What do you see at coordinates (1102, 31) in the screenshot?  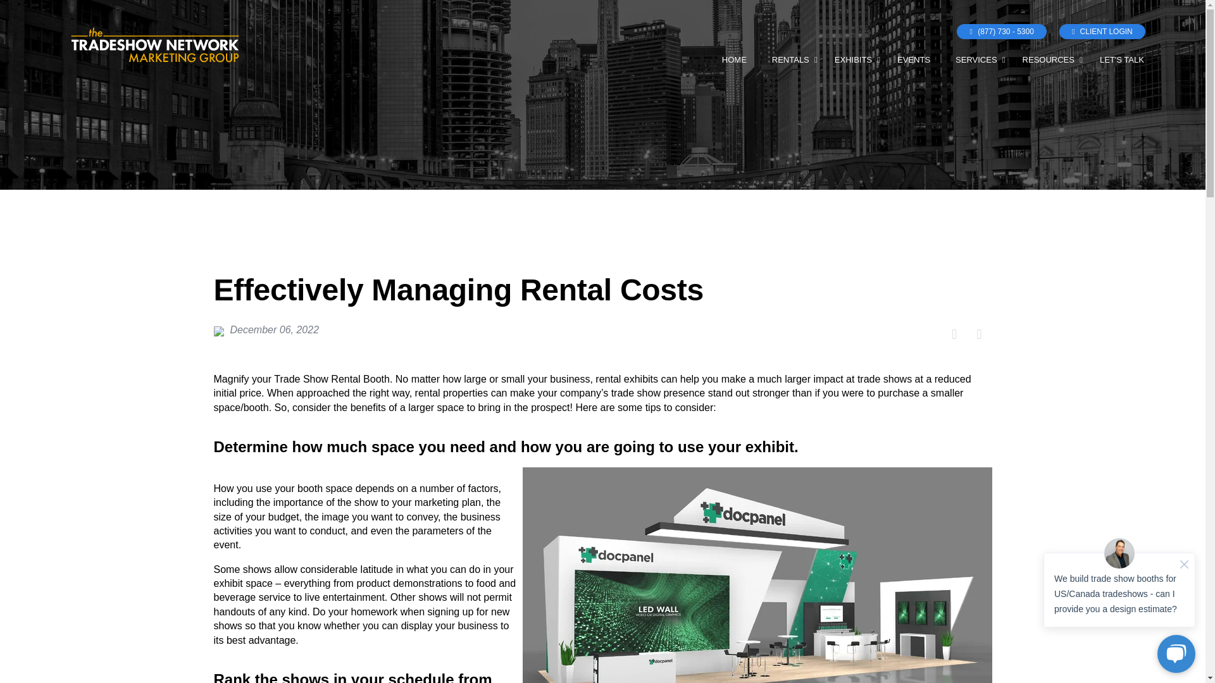 I see `CLIENT LOGIN` at bounding box center [1102, 31].